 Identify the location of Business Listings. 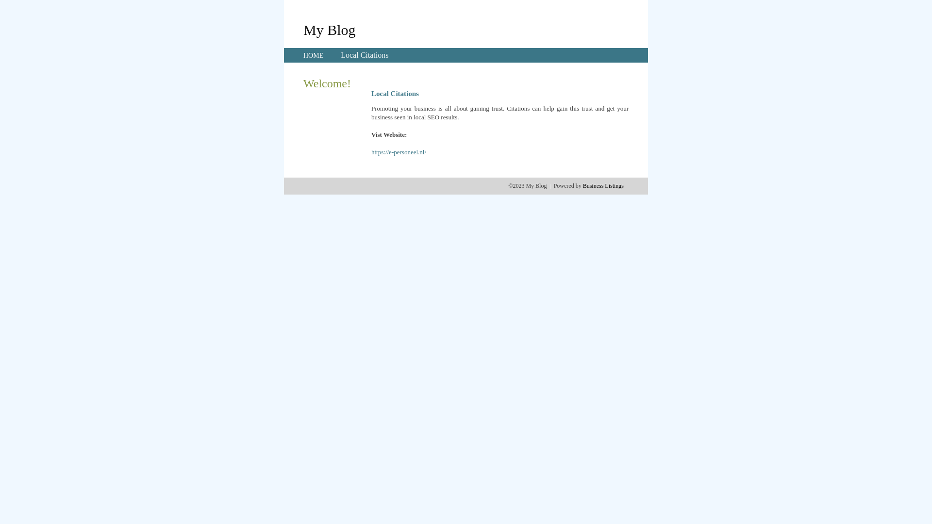
(603, 186).